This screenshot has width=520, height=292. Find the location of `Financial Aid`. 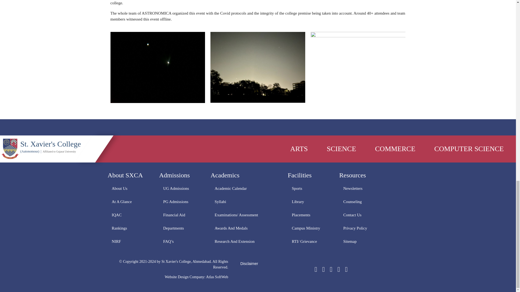

Financial Aid is located at coordinates (181, 215).